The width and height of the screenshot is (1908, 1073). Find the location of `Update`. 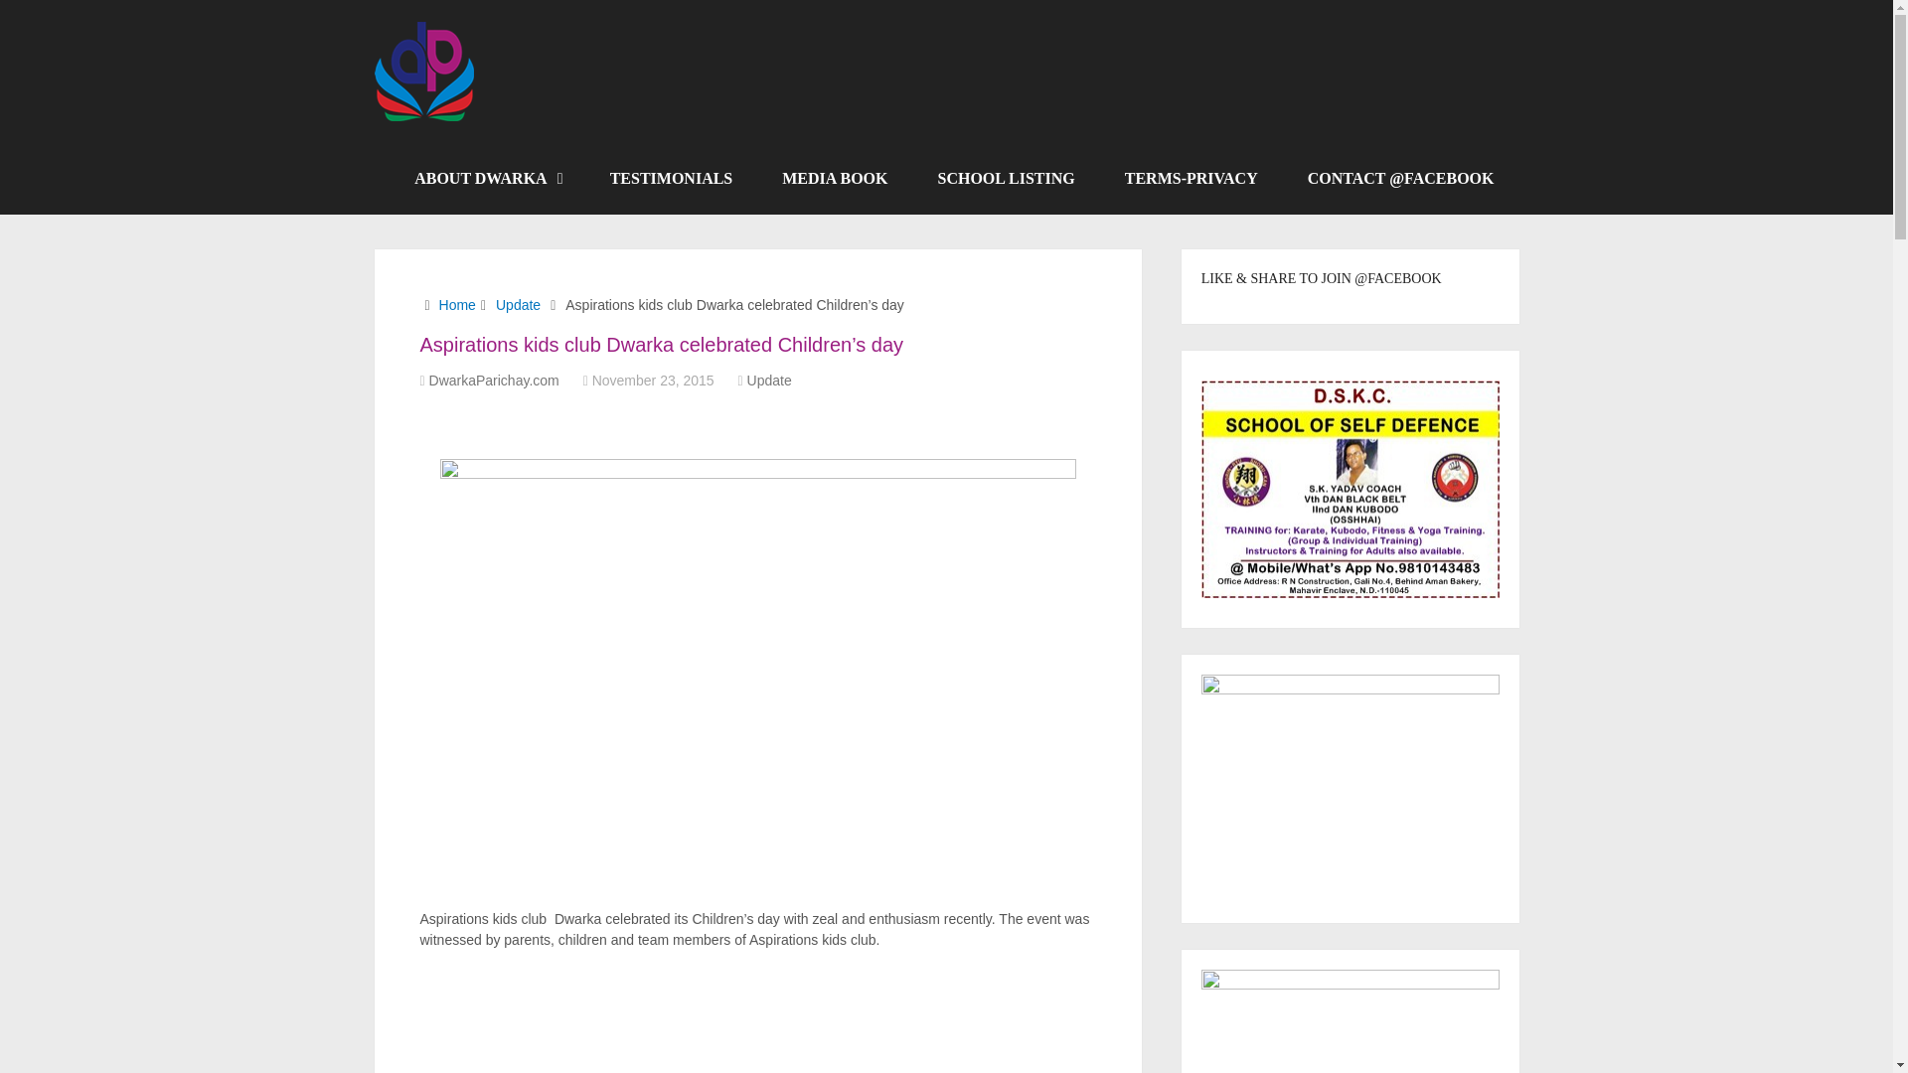

Update is located at coordinates (769, 380).